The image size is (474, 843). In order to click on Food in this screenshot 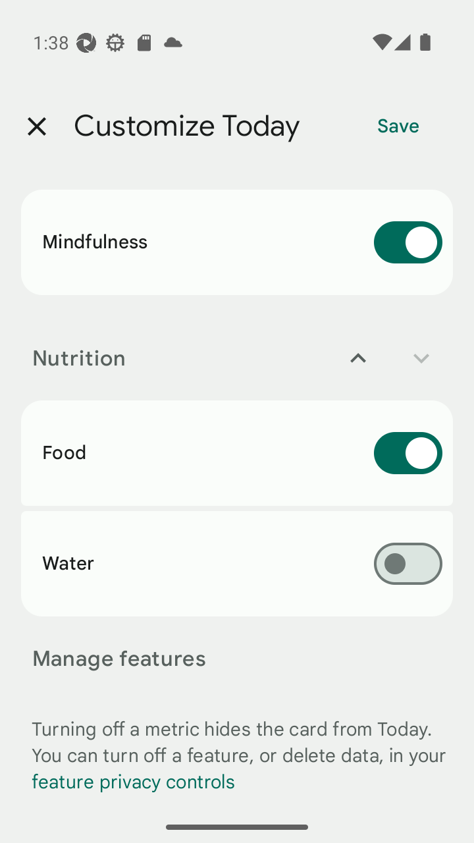, I will do `click(237, 453)`.